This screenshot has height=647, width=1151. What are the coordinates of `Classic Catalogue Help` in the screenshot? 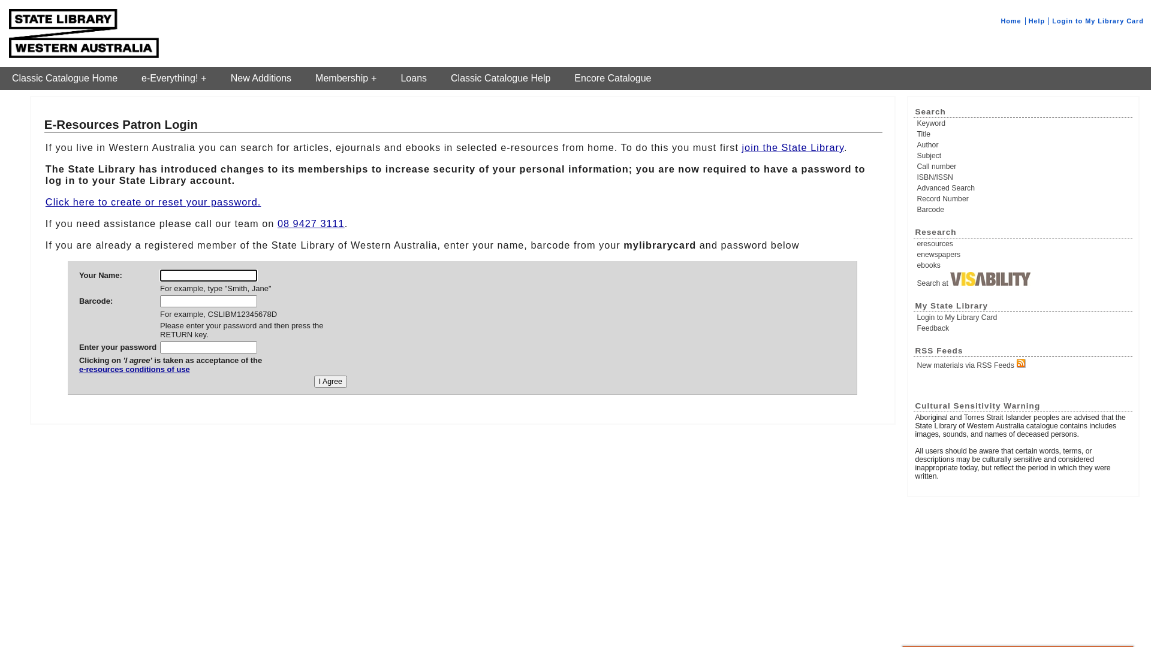 It's located at (501, 78).